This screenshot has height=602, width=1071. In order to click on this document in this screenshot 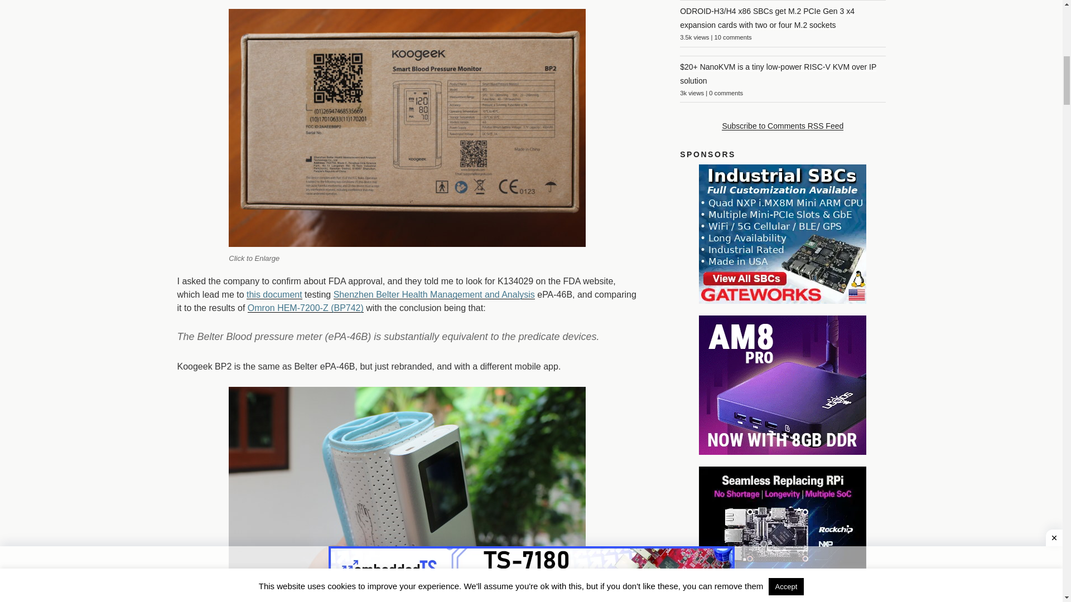, I will do `click(274, 294)`.